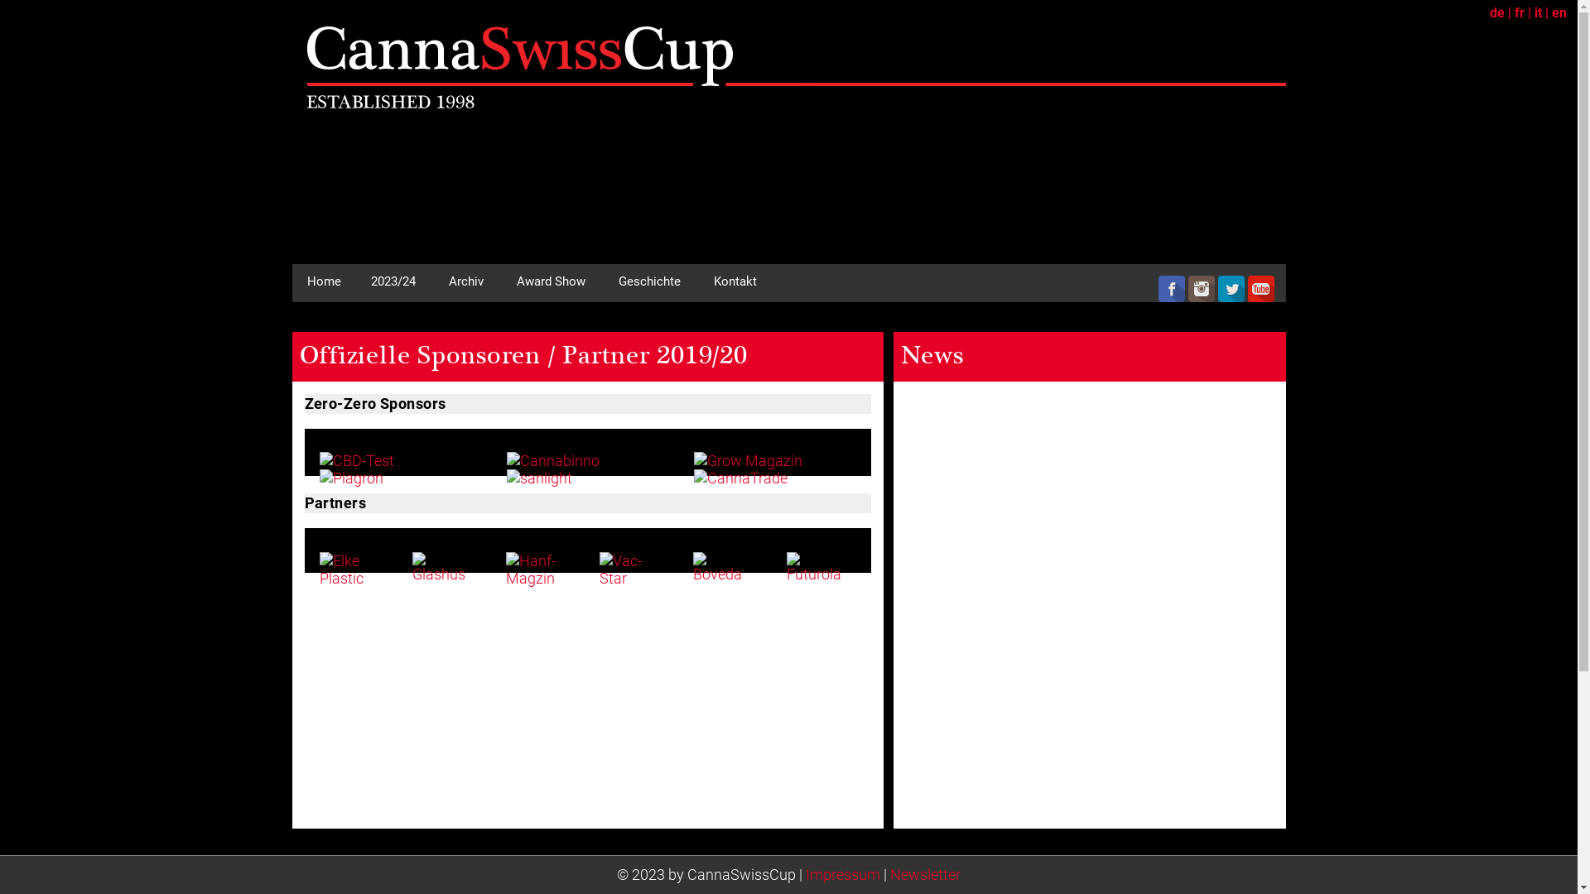 This screenshot has width=1590, height=894. Describe the element at coordinates (552, 281) in the screenshot. I see `Award Show` at that location.